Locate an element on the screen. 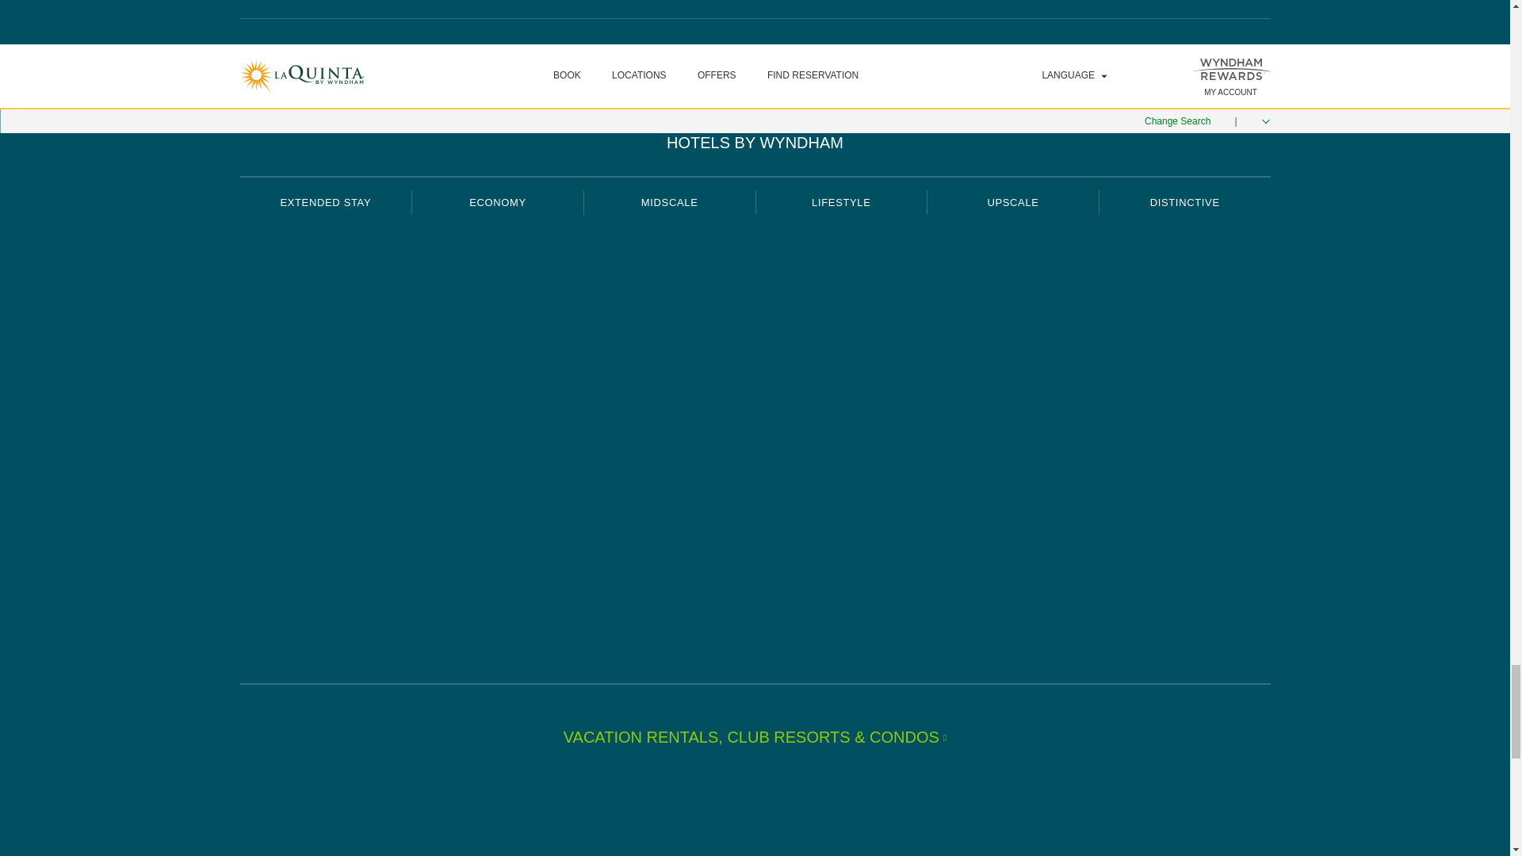 Image resolution: width=1522 pixels, height=856 pixels. Travelodge is located at coordinates (498, 491).